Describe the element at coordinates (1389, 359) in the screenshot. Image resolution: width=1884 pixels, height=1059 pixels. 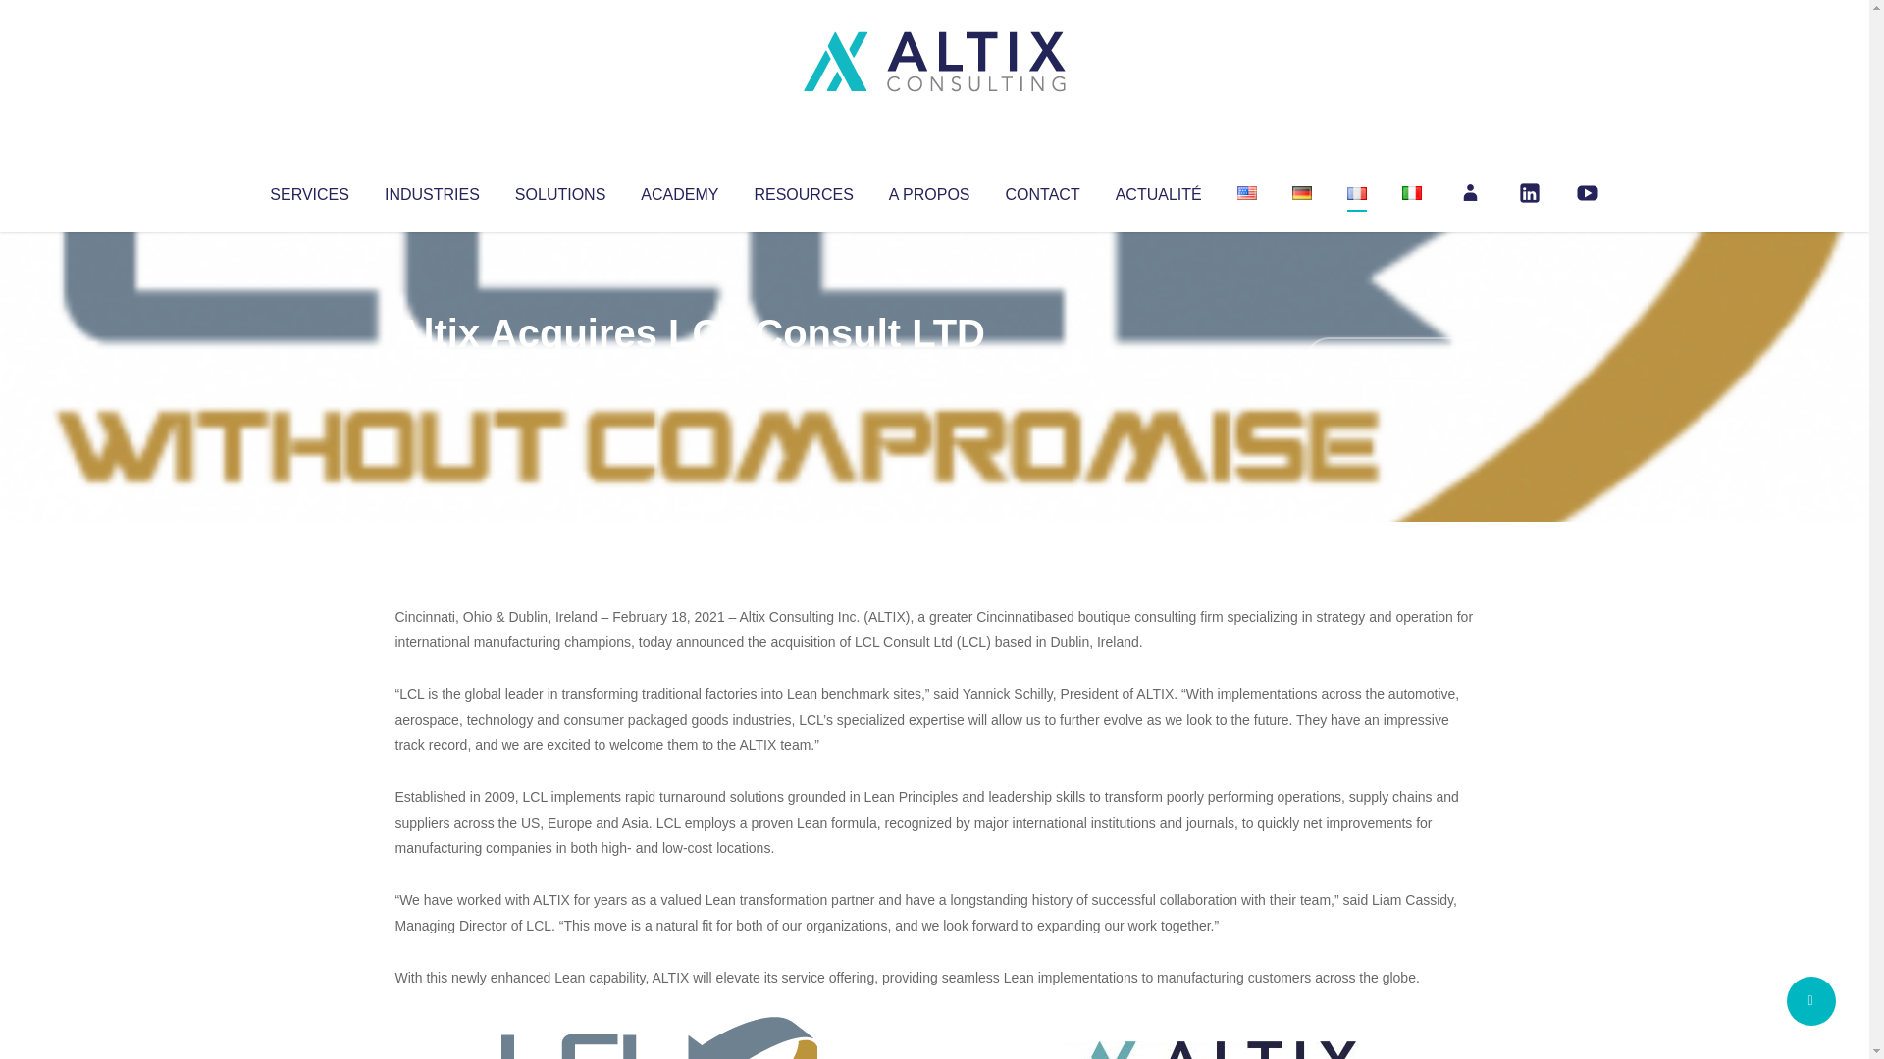
I see `No Comments` at that location.